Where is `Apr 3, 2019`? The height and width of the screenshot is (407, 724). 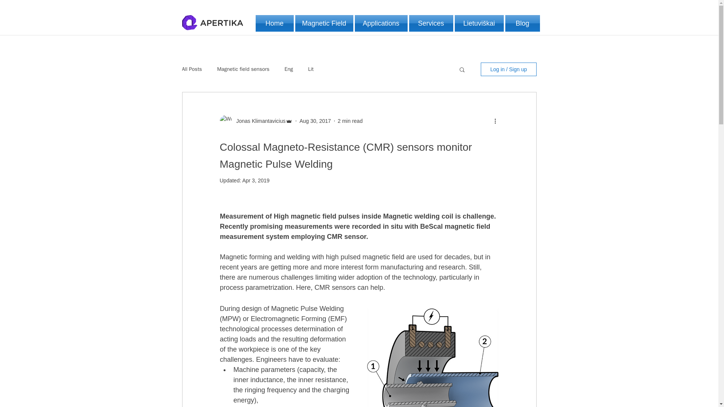 Apr 3, 2019 is located at coordinates (256, 180).